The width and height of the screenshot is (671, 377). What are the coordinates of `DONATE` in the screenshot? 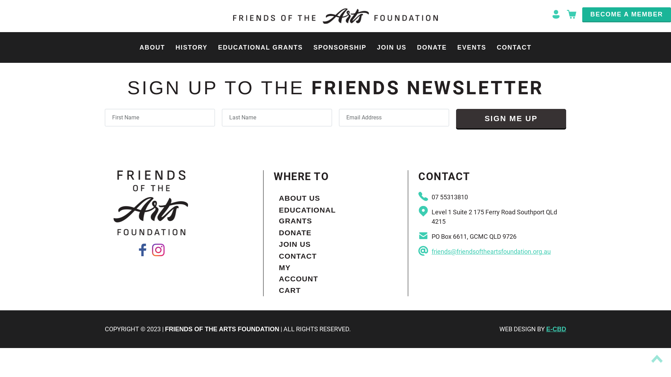 It's located at (305, 233).